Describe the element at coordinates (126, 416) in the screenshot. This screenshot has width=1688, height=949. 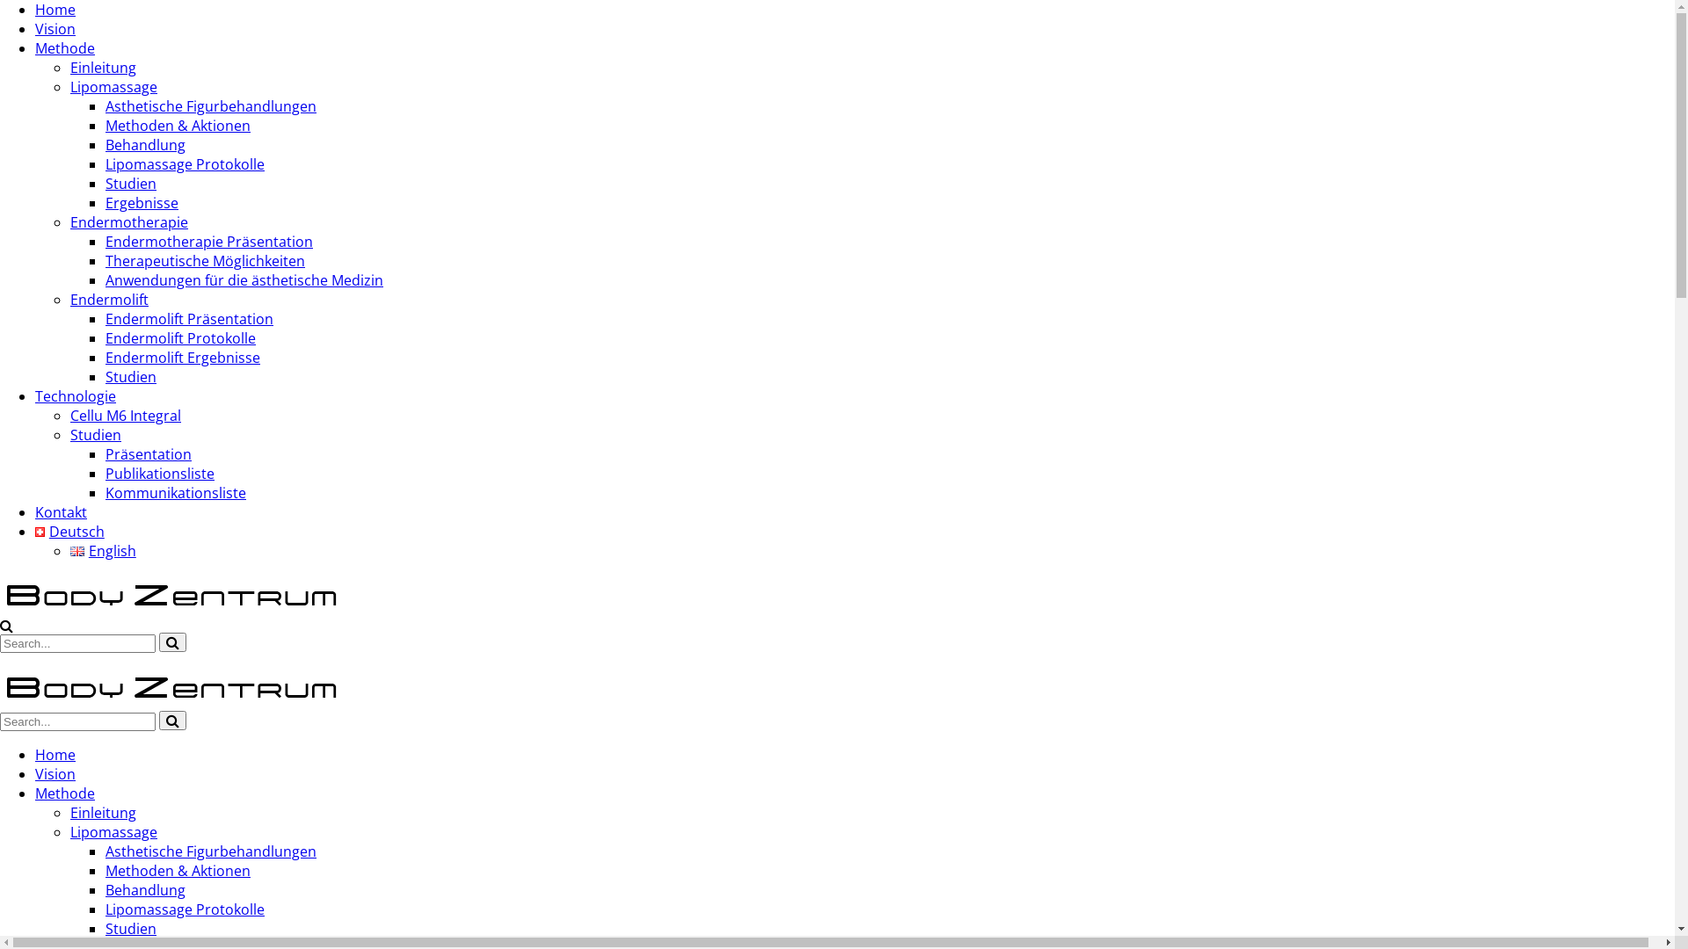
I see `Cellu M6 Integral` at that location.